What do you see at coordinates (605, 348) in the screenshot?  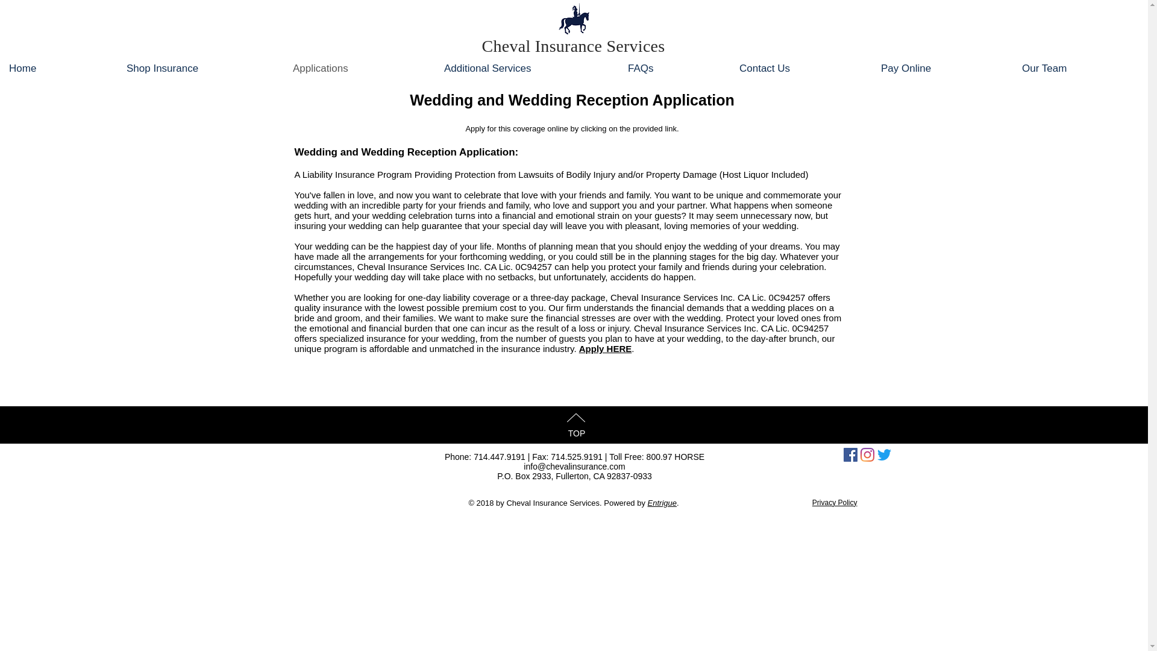 I see `Apply HERE` at bounding box center [605, 348].